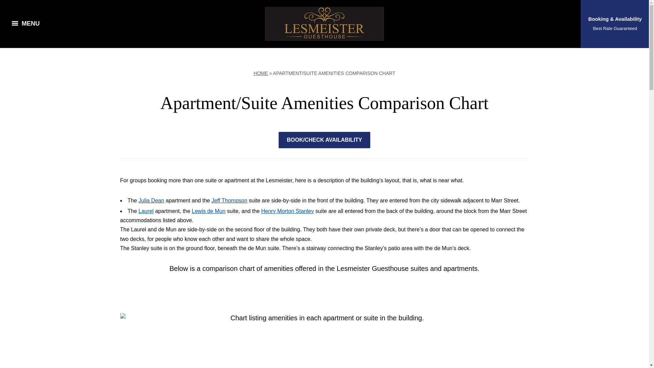 The image size is (654, 368). I want to click on Lewis de Mun, so click(208, 211).